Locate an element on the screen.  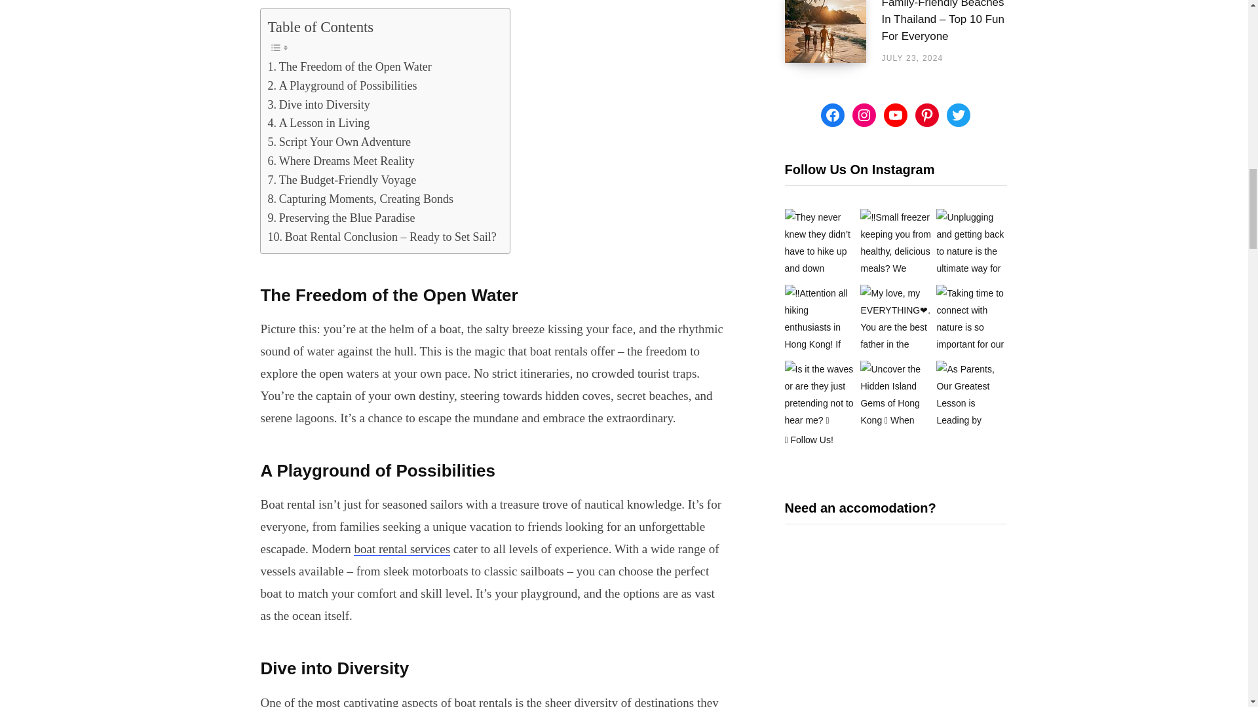
A Playground of Possibilities is located at coordinates (341, 85).